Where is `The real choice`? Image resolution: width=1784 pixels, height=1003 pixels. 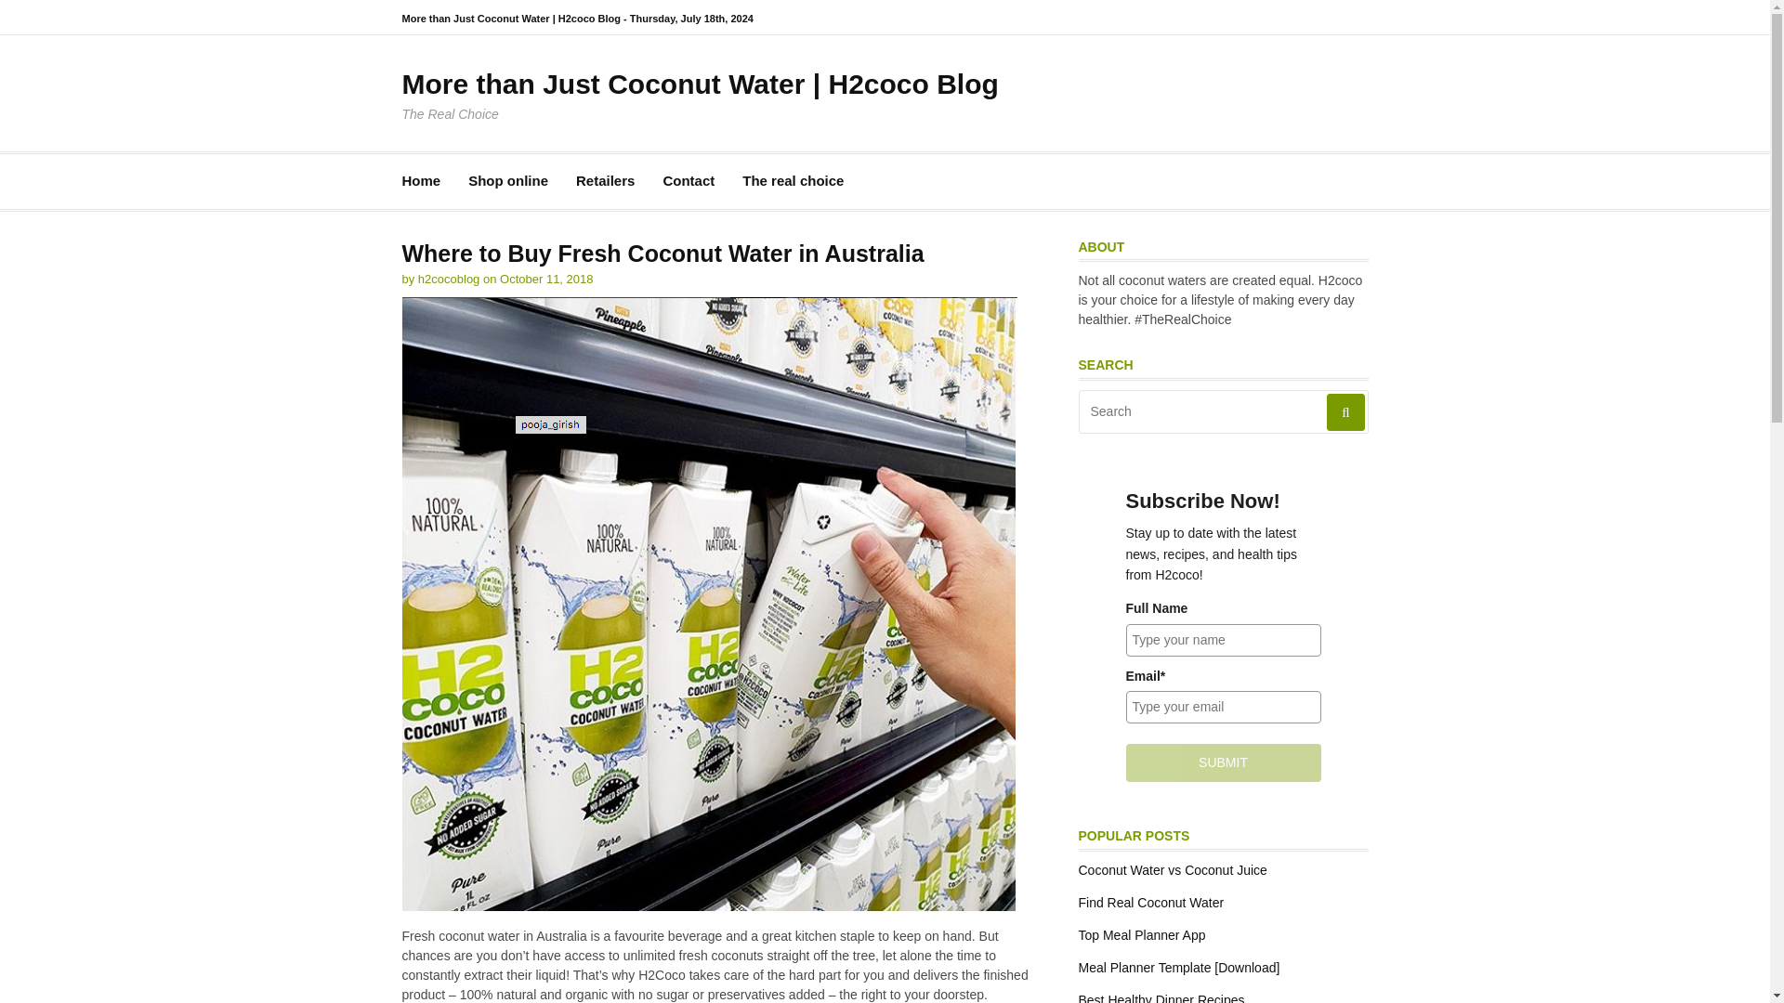 The real choice is located at coordinates (793, 181).